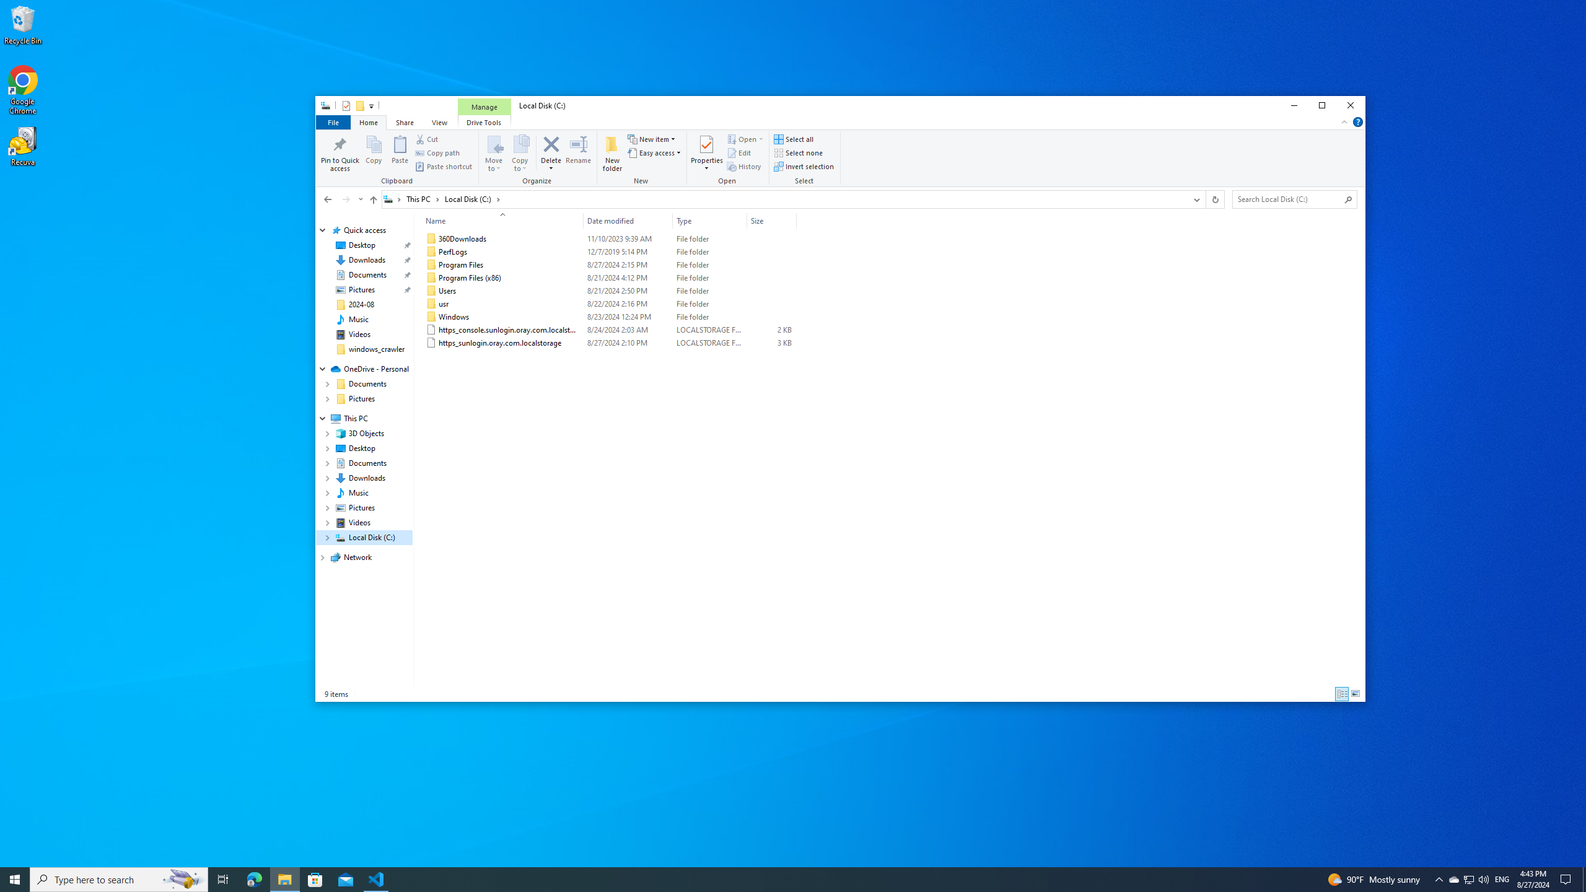  Describe the element at coordinates (804, 166) in the screenshot. I see `Invert selection` at that location.